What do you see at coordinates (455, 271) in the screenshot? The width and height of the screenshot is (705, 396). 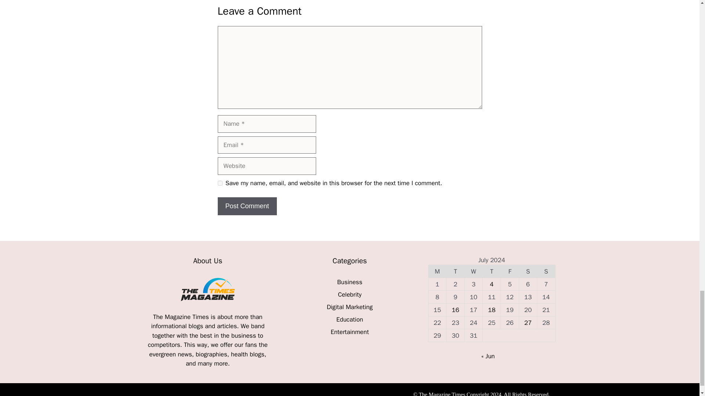 I see `Tuesday` at bounding box center [455, 271].